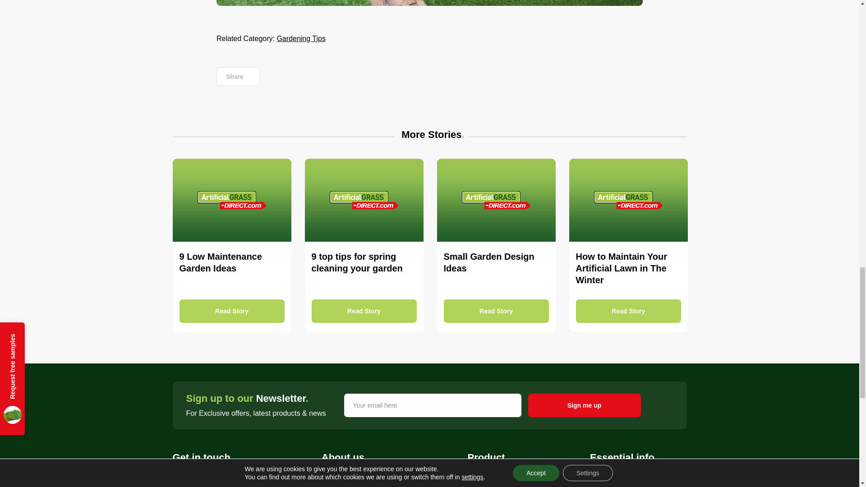 Image resolution: width=866 pixels, height=487 pixels. What do you see at coordinates (232, 245) in the screenshot?
I see `9 Low Maintenance Garden Ideas` at bounding box center [232, 245].